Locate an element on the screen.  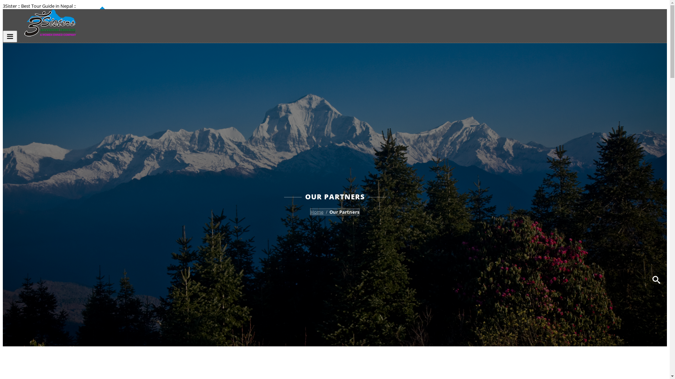
Trek Calendar is located at coordinates (610, 152).